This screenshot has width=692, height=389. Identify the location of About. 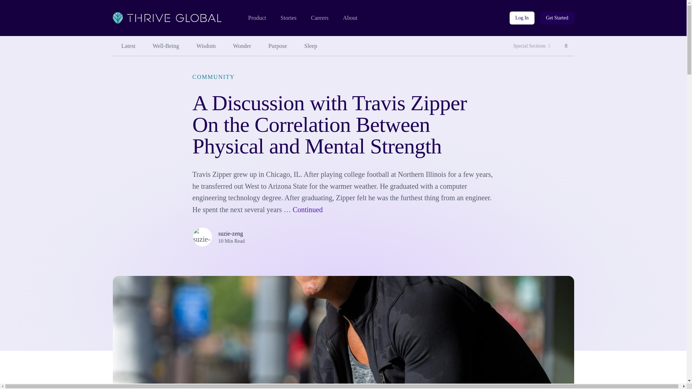
(350, 18).